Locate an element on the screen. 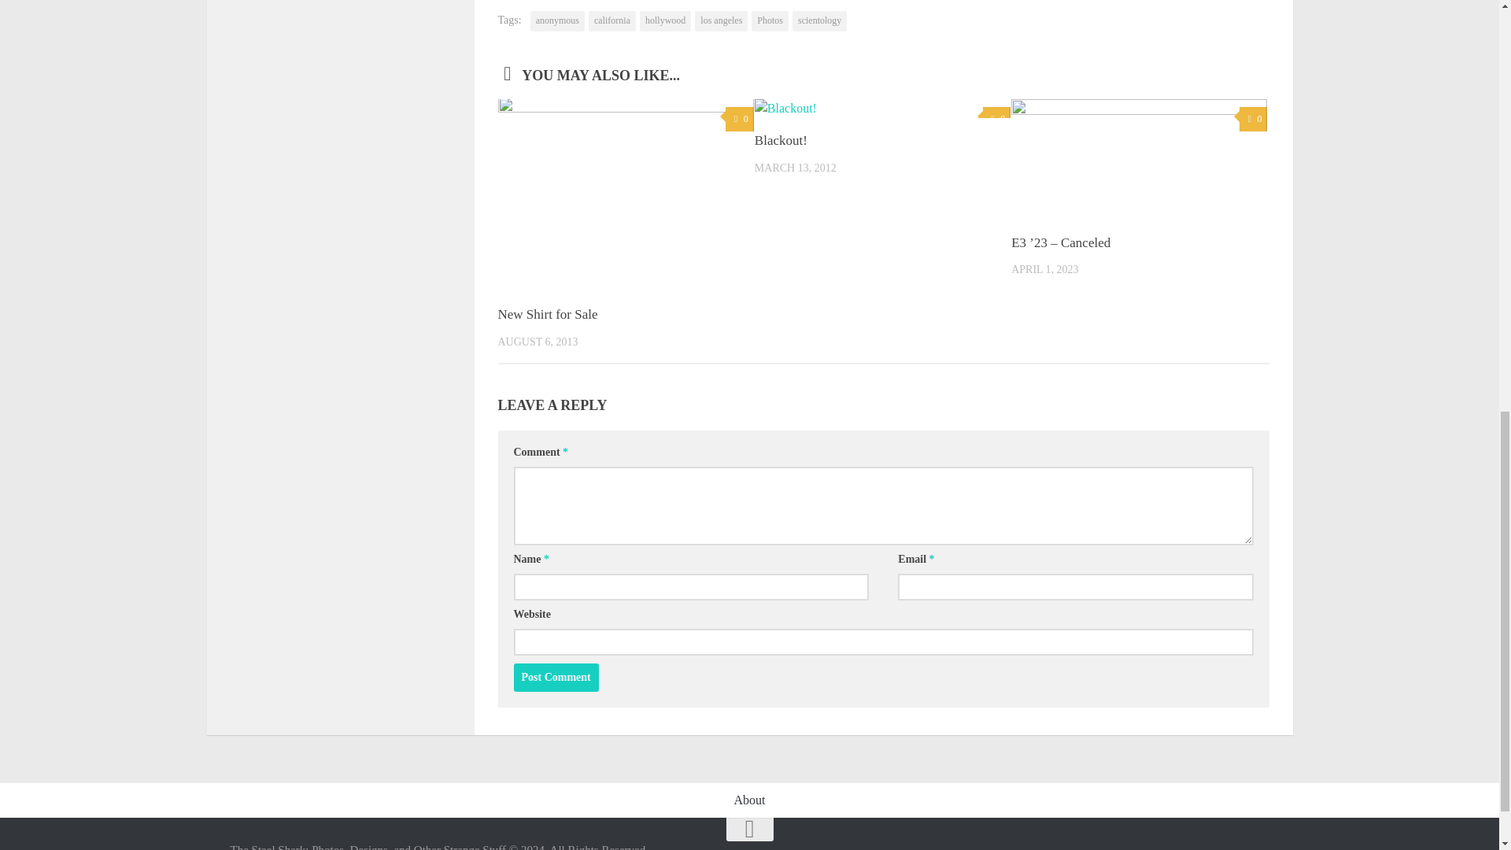 The height and width of the screenshot is (850, 1511). anonymous is located at coordinates (557, 20).